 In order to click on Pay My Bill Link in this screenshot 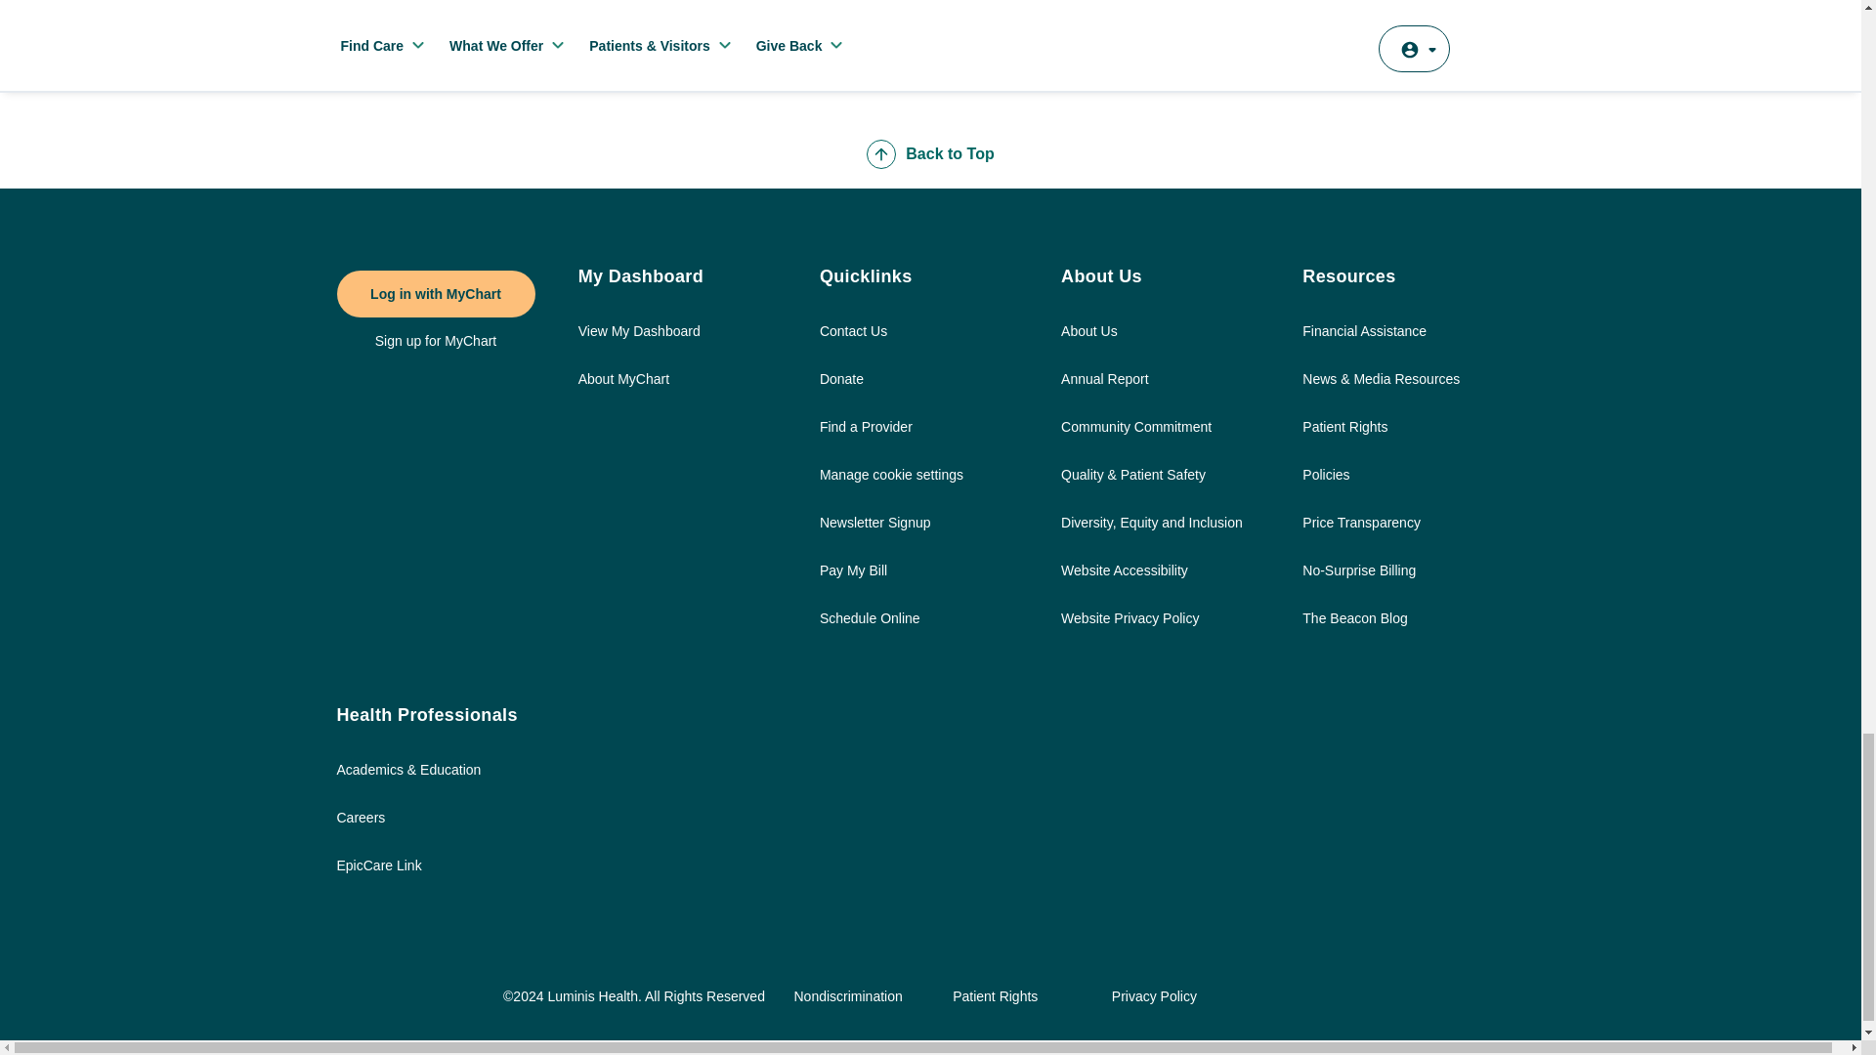, I will do `click(854, 580)`.